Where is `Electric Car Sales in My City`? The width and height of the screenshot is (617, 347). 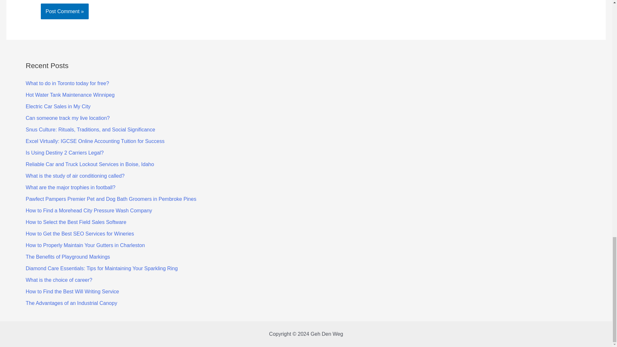 Electric Car Sales in My City is located at coordinates (58, 106).